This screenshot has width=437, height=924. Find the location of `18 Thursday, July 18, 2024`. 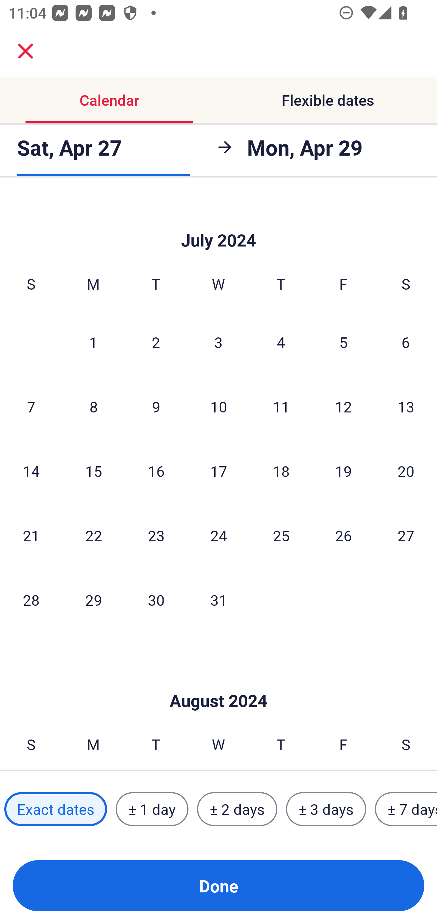

18 Thursday, July 18, 2024 is located at coordinates (281, 471).